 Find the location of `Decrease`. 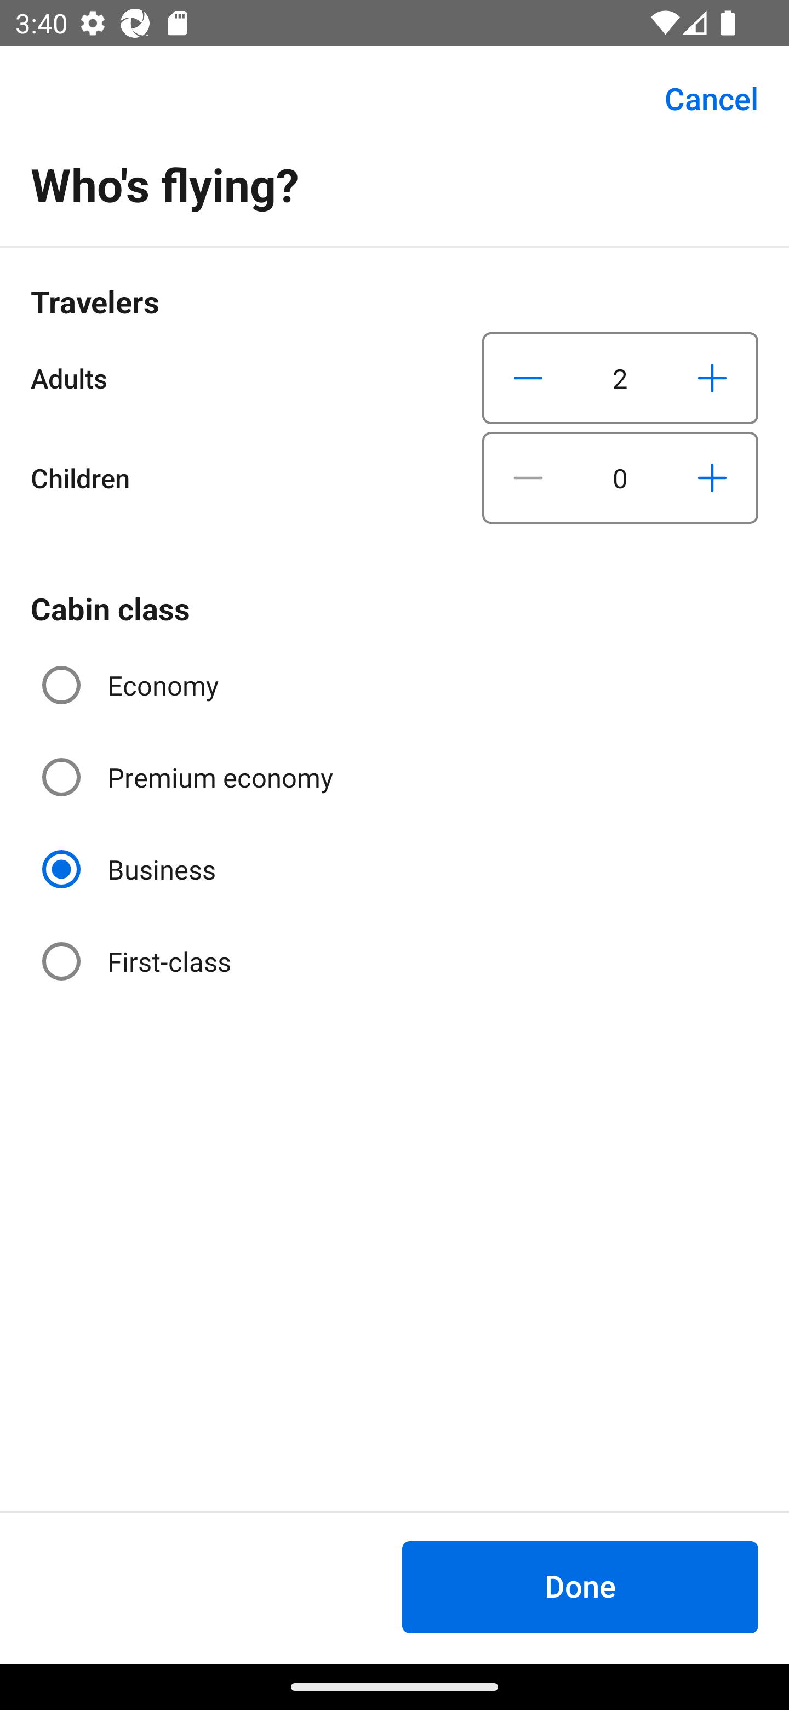

Decrease is located at coordinates (528, 478).